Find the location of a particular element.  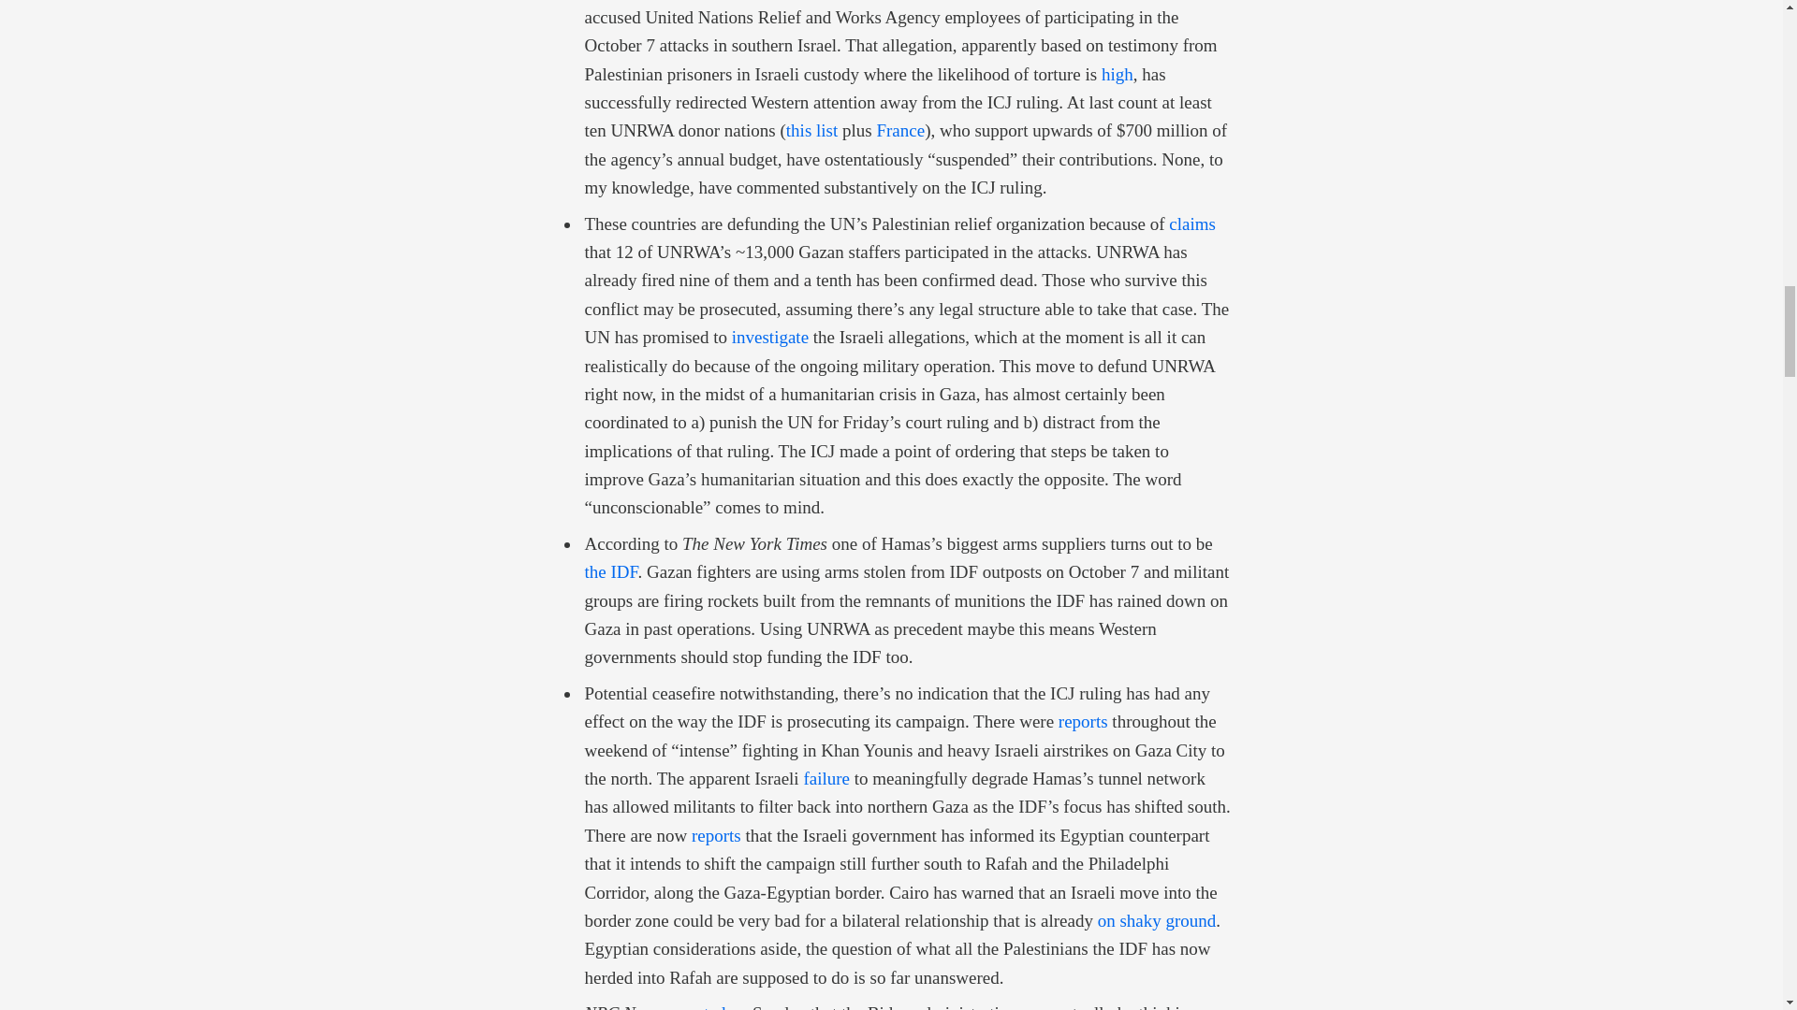

this list is located at coordinates (811, 130).